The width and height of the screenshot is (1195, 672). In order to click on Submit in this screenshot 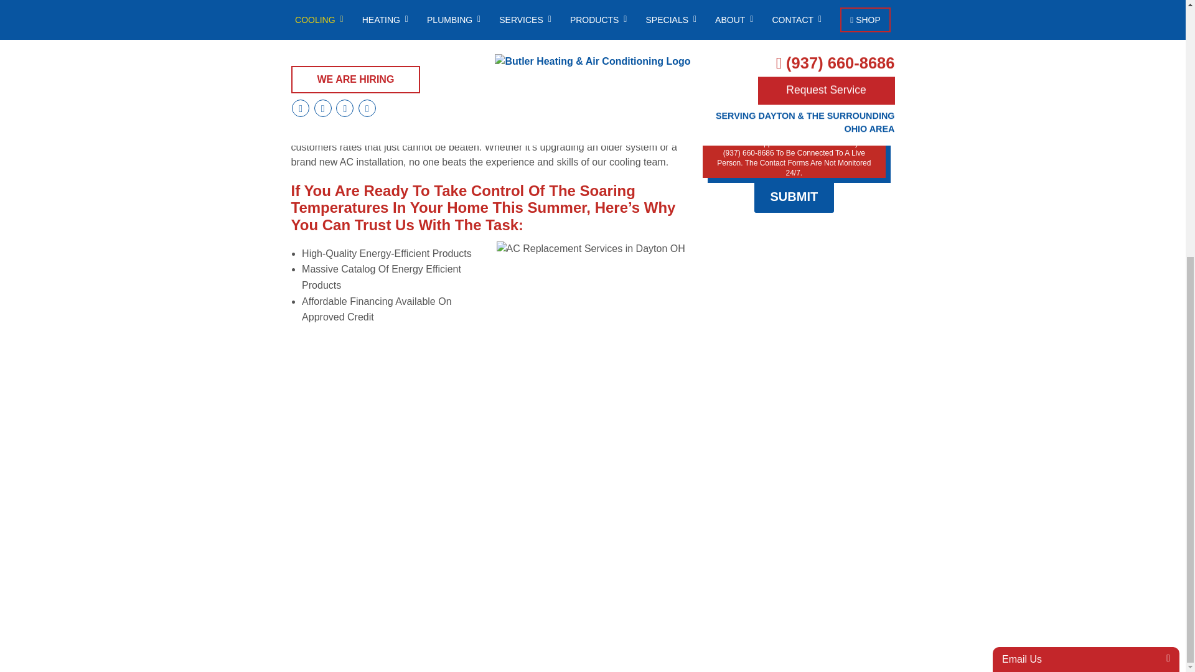, I will do `click(794, 197)`.